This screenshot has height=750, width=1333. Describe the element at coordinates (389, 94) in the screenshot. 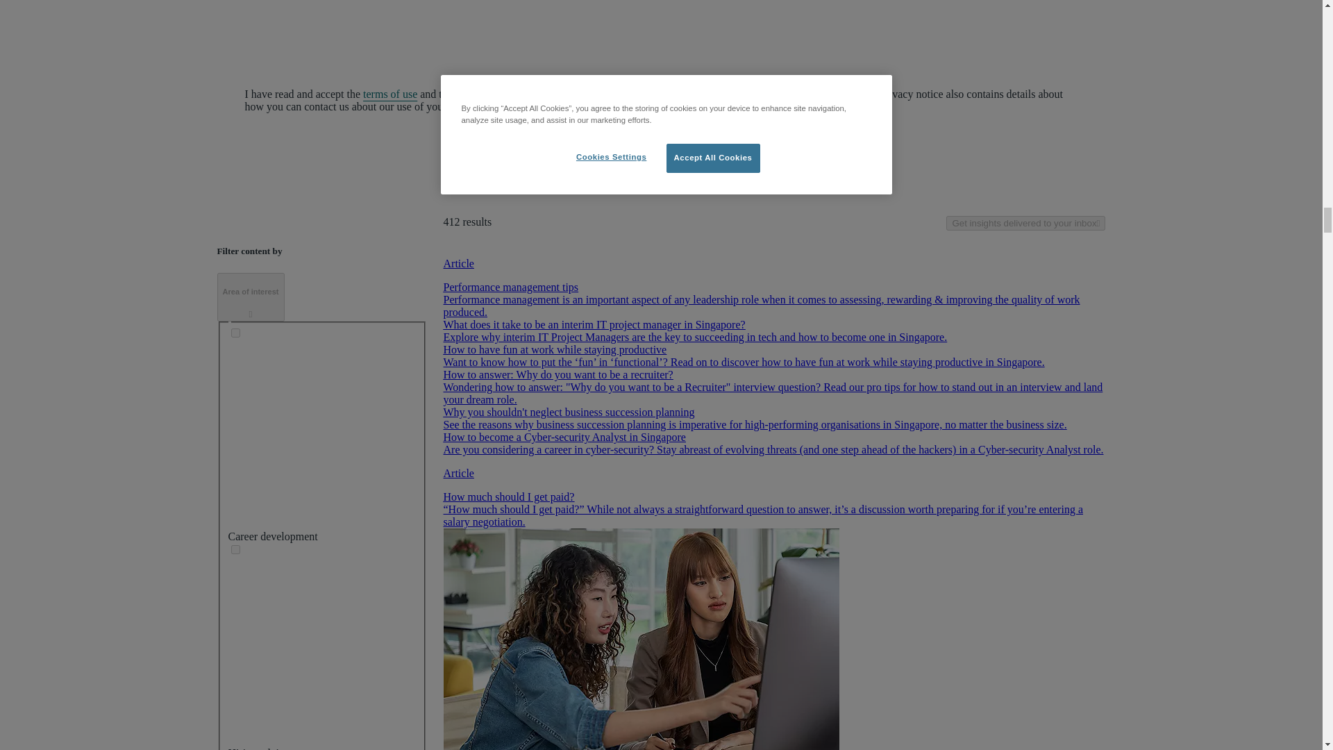

I see `terms of use` at that location.